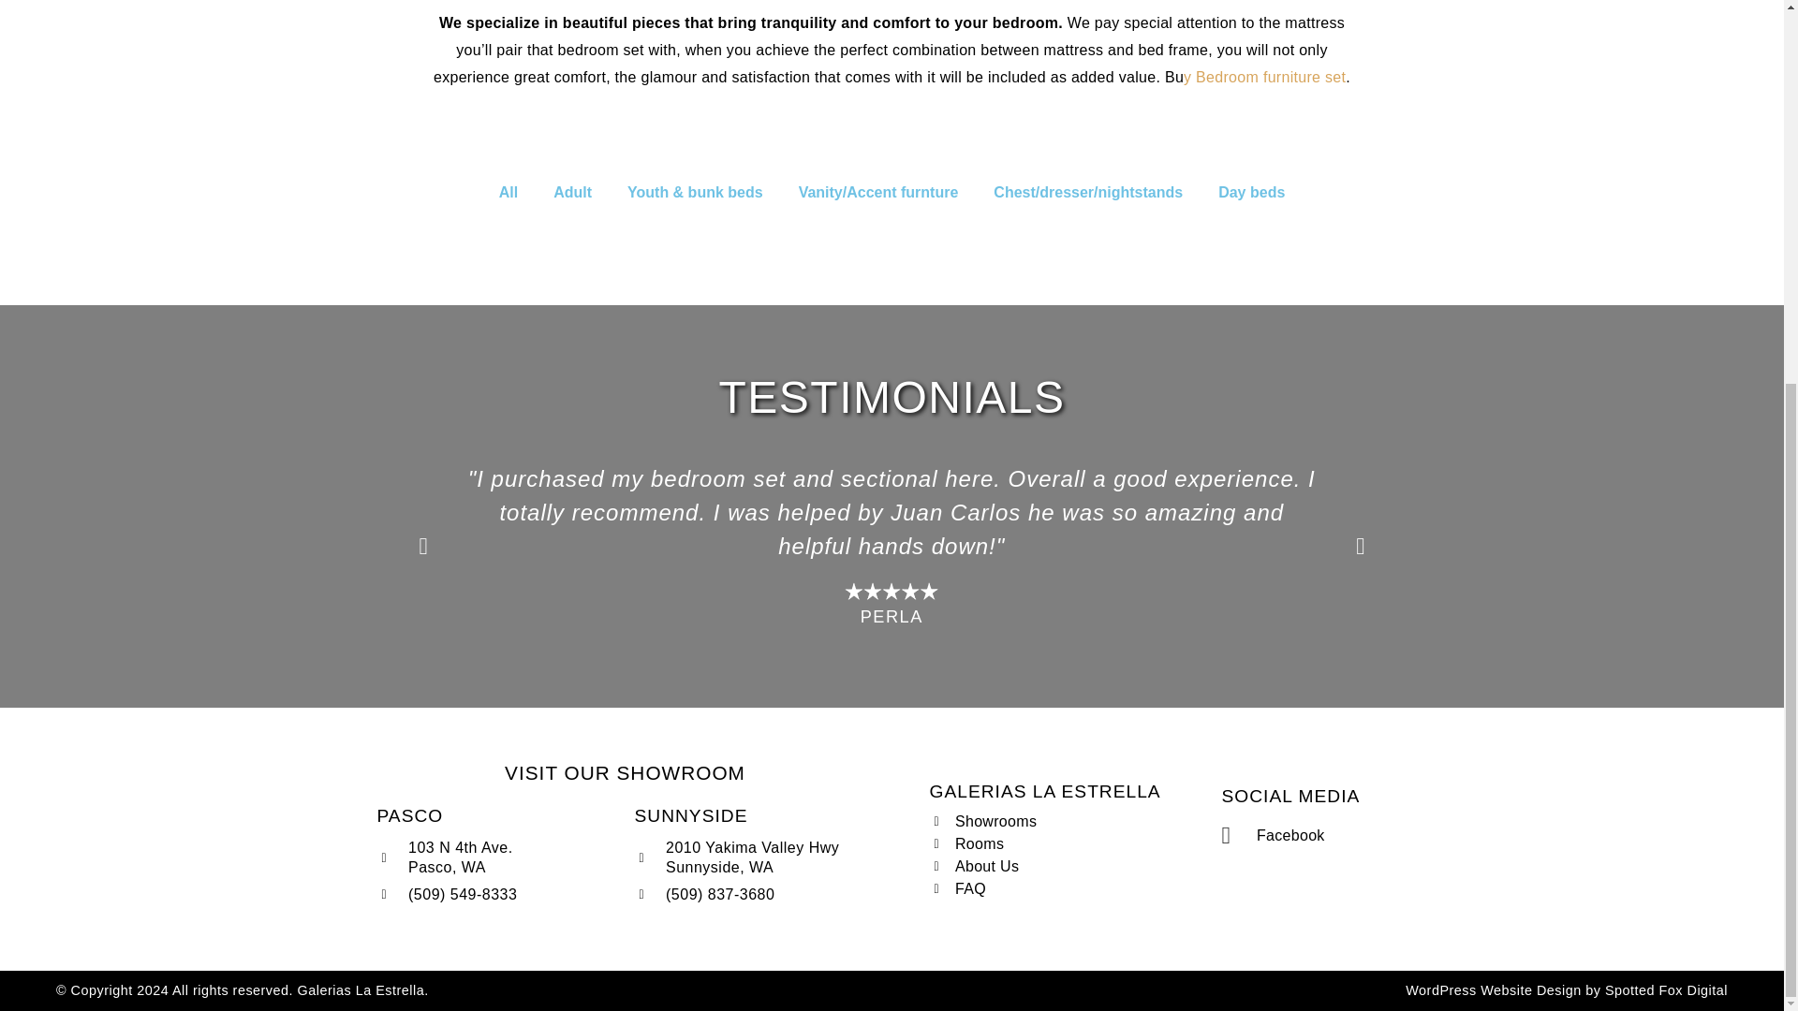 The image size is (1798, 1011). What do you see at coordinates (1251, 192) in the screenshot?
I see `Day beds` at bounding box center [1251, 192].